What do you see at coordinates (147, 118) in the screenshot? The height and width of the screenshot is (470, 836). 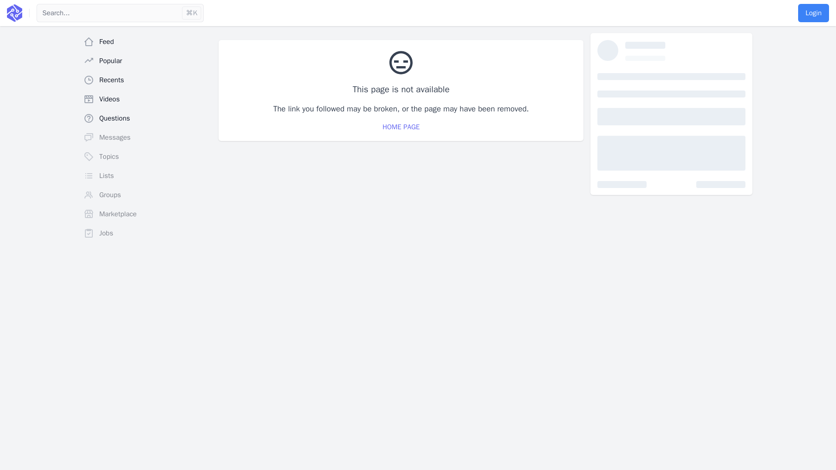 I see `Questions` at bounding box center [147, 118].